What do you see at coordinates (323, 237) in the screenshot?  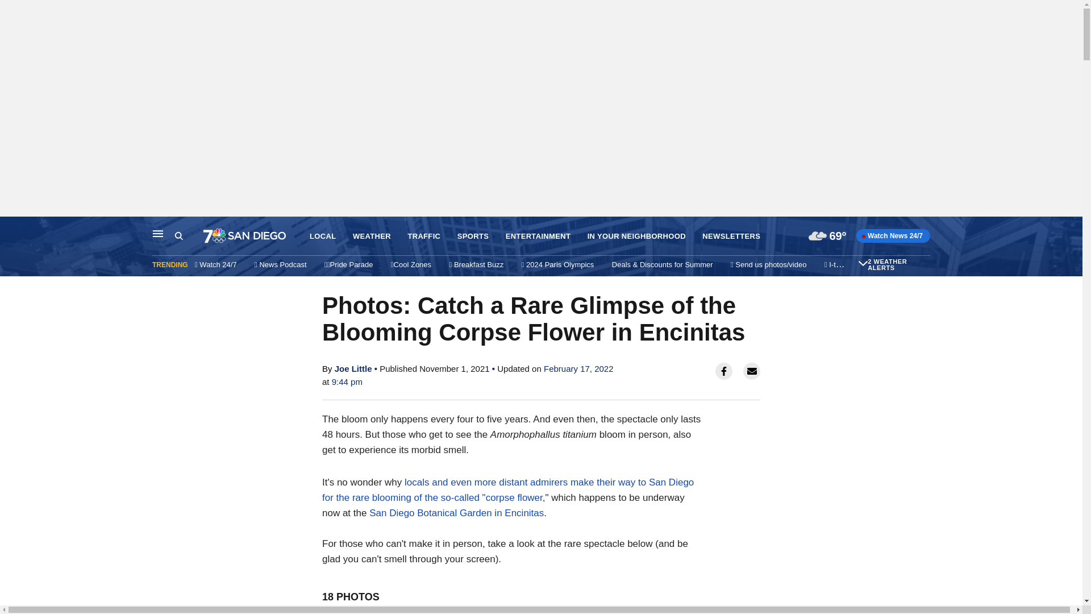 I see `LOCAL` at bounding box center [323, 237].